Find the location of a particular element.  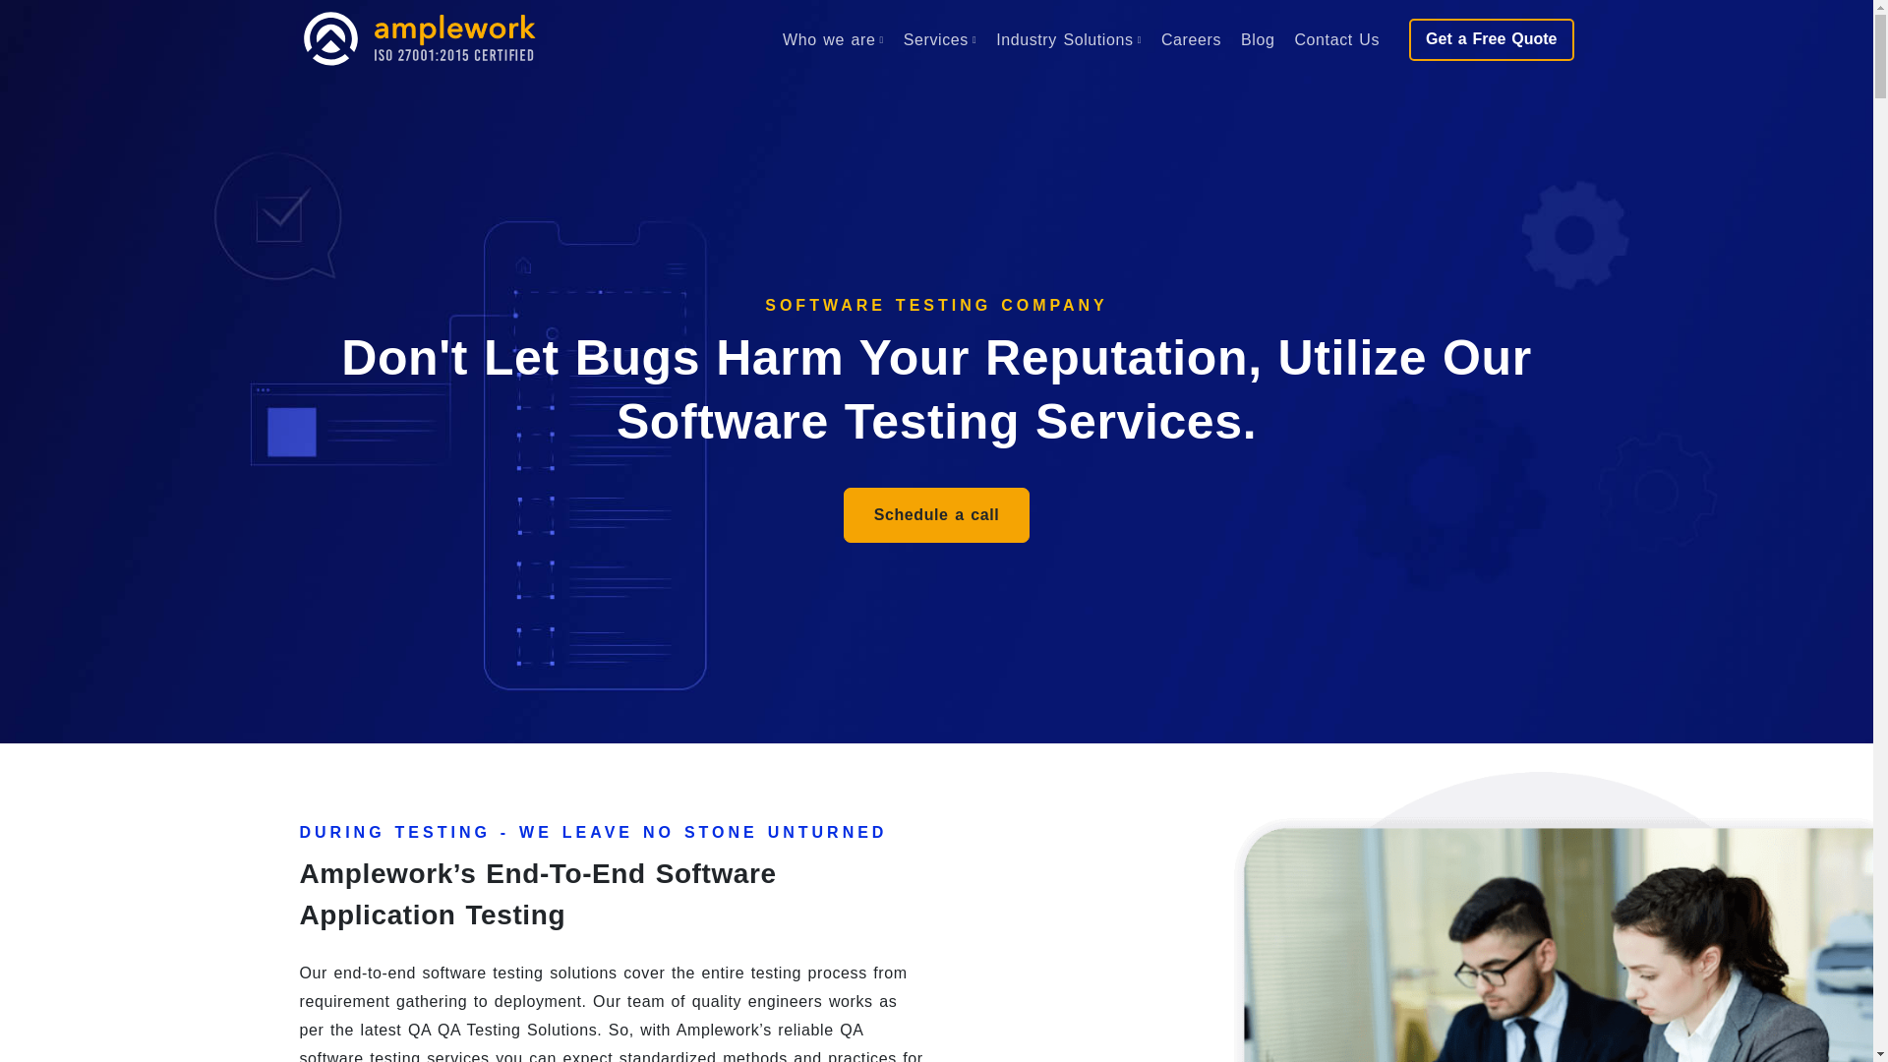

Services is located at coordinates (939, 39).